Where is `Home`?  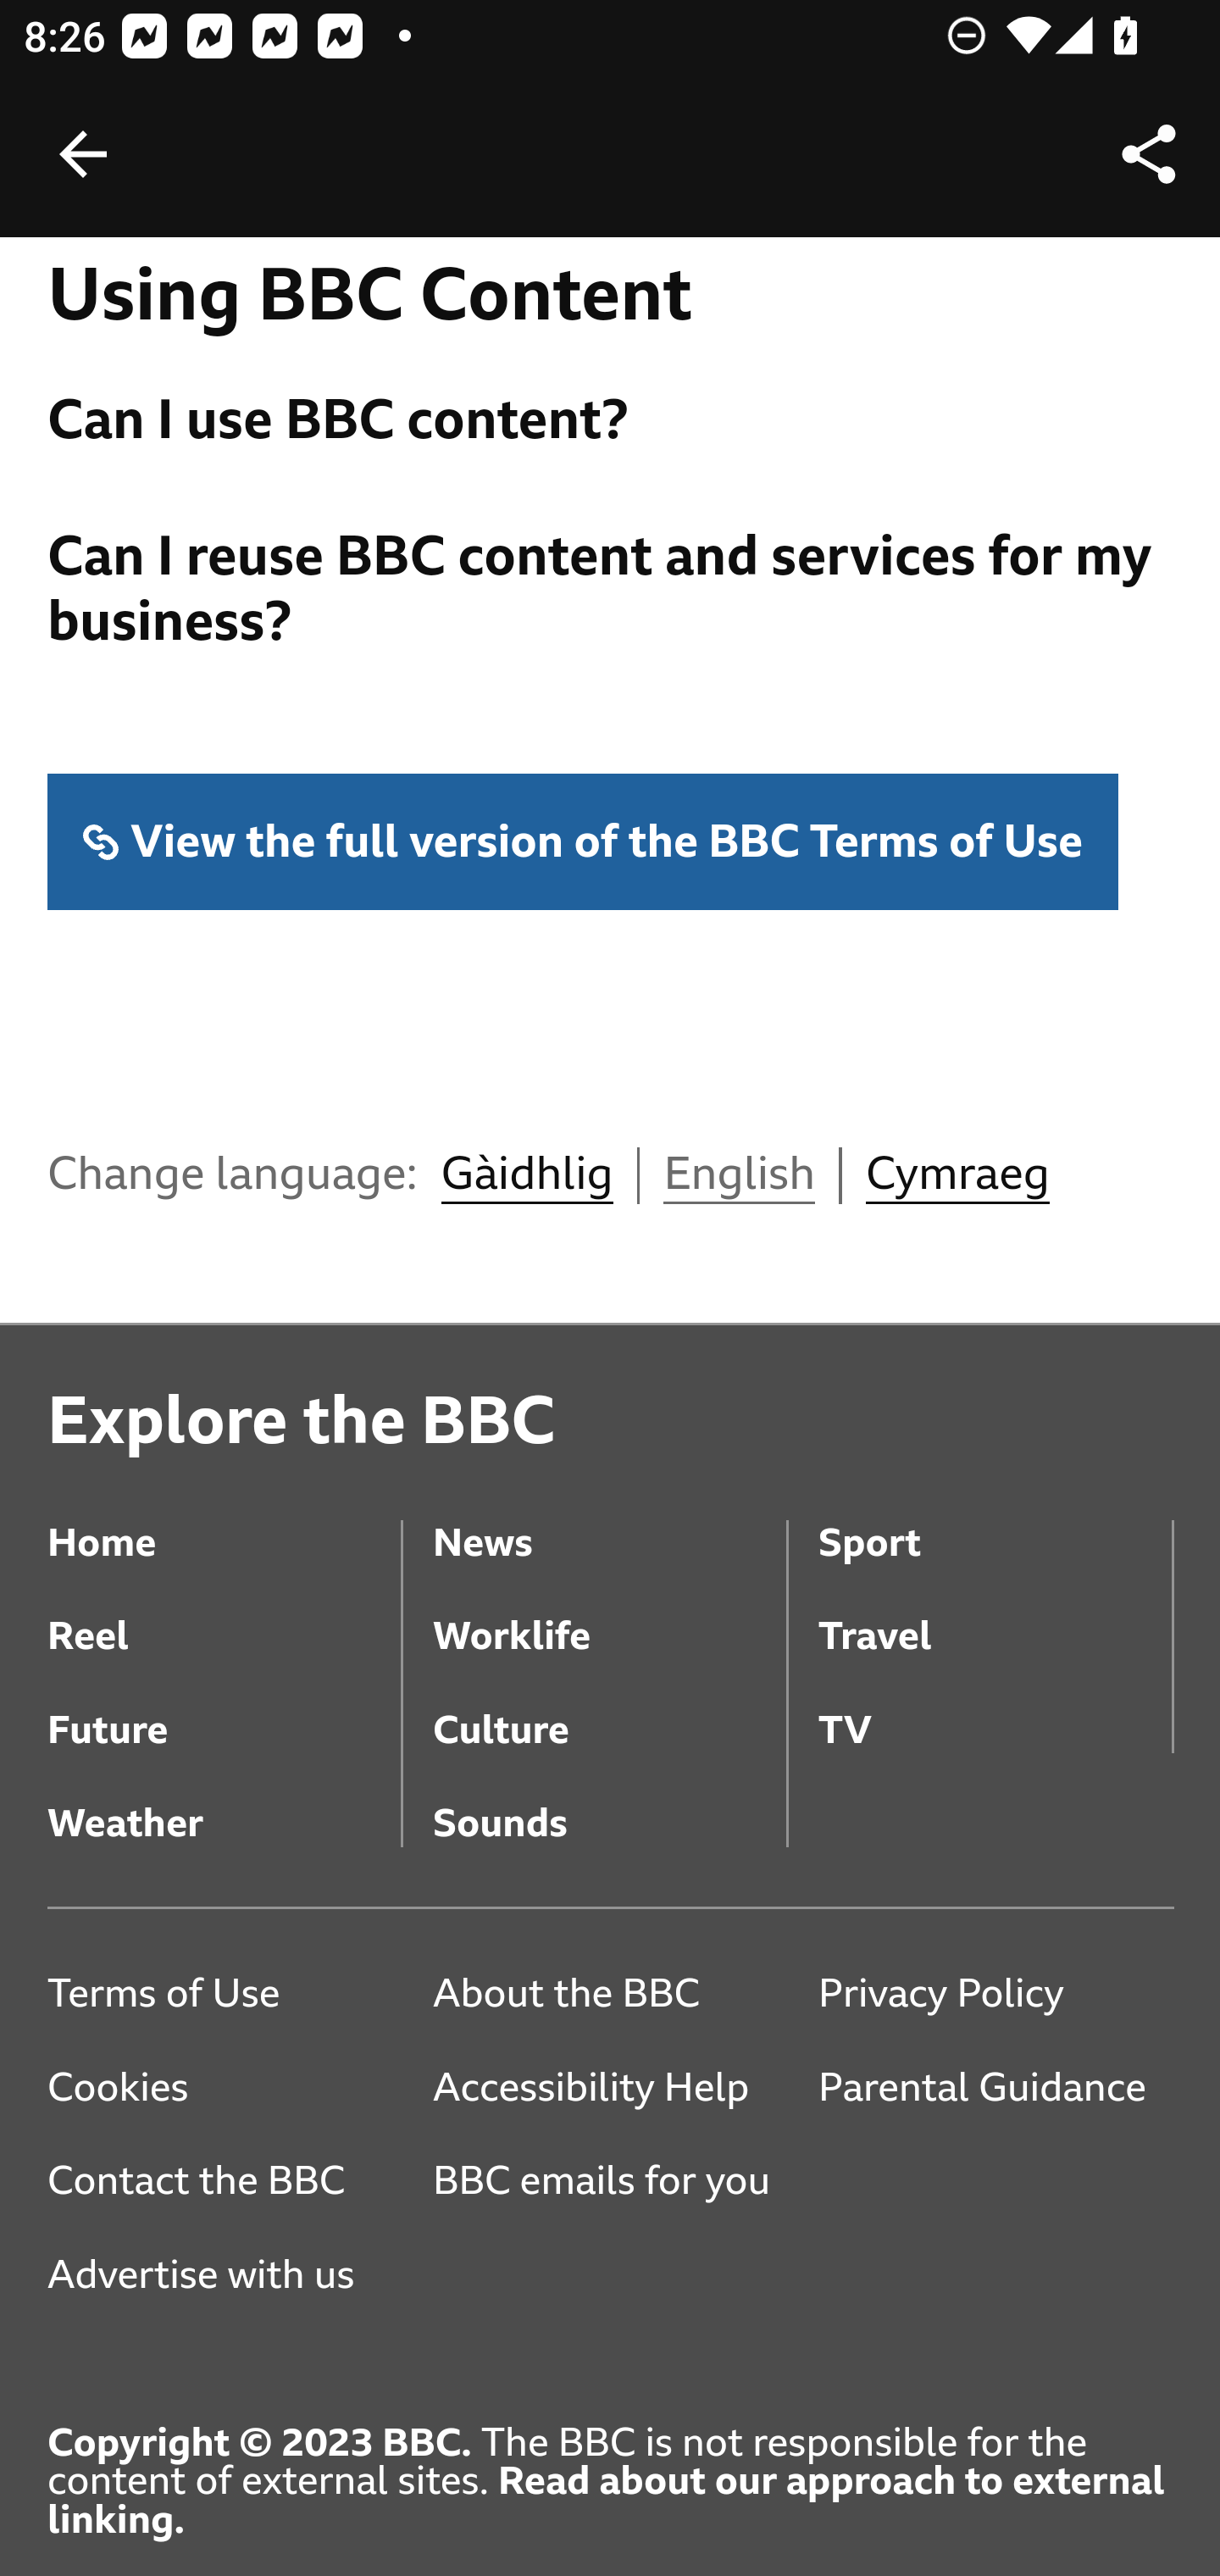
Home is located at coordinates (225, 1519).